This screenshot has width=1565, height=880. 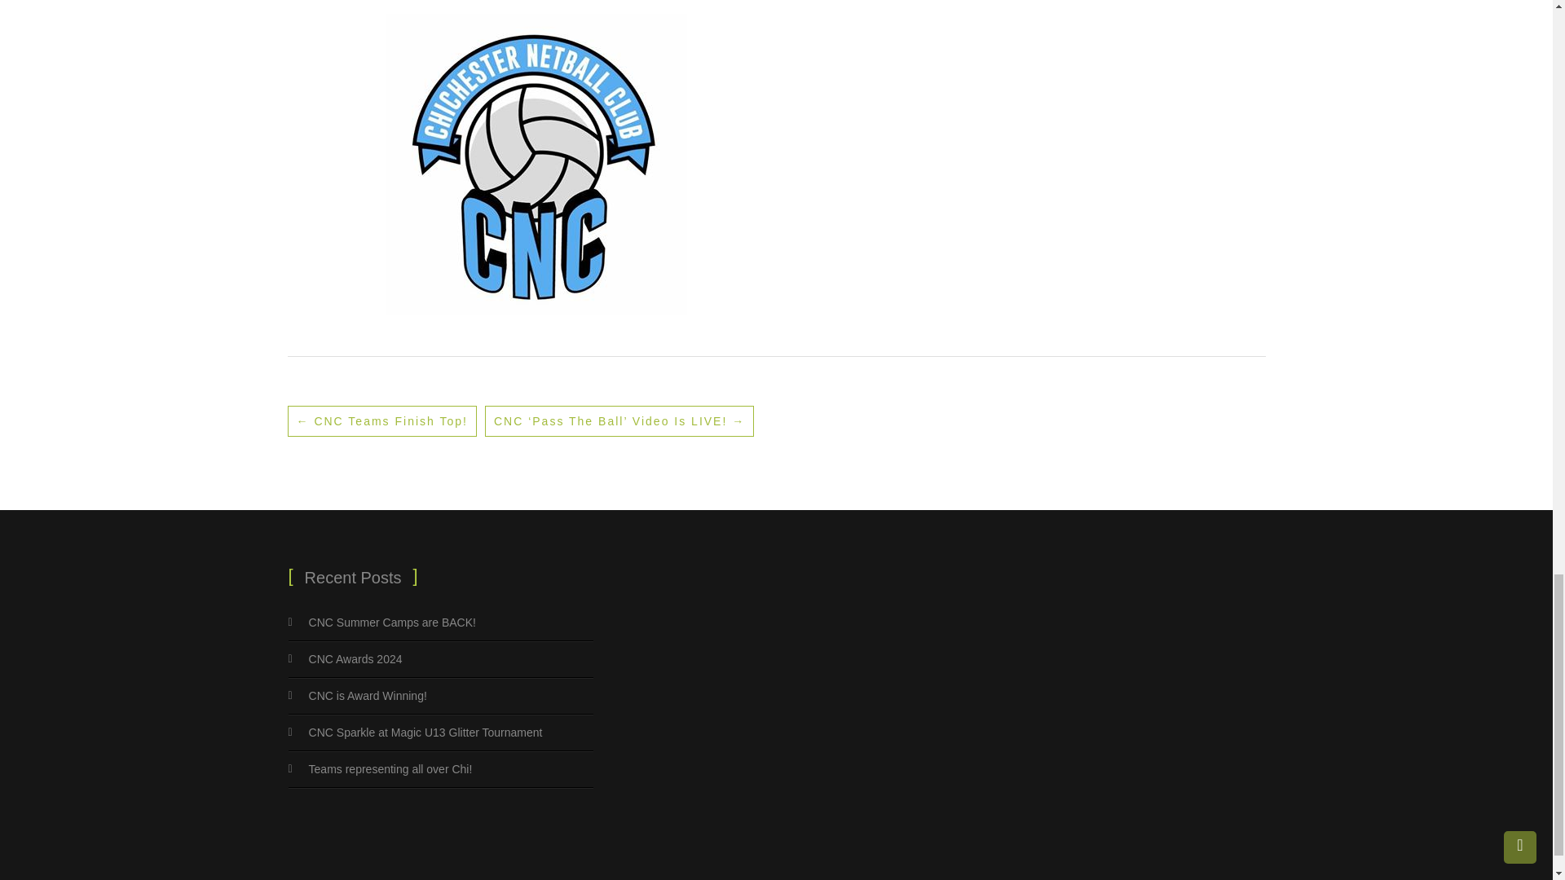 I want to click on CNC Awards 2024, so click(x=355, y=658).